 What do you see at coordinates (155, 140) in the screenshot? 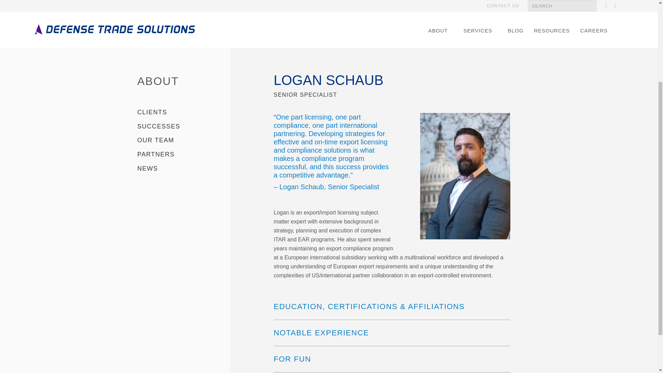
I see `OUR TEAM` at bounding box center [155, 140].